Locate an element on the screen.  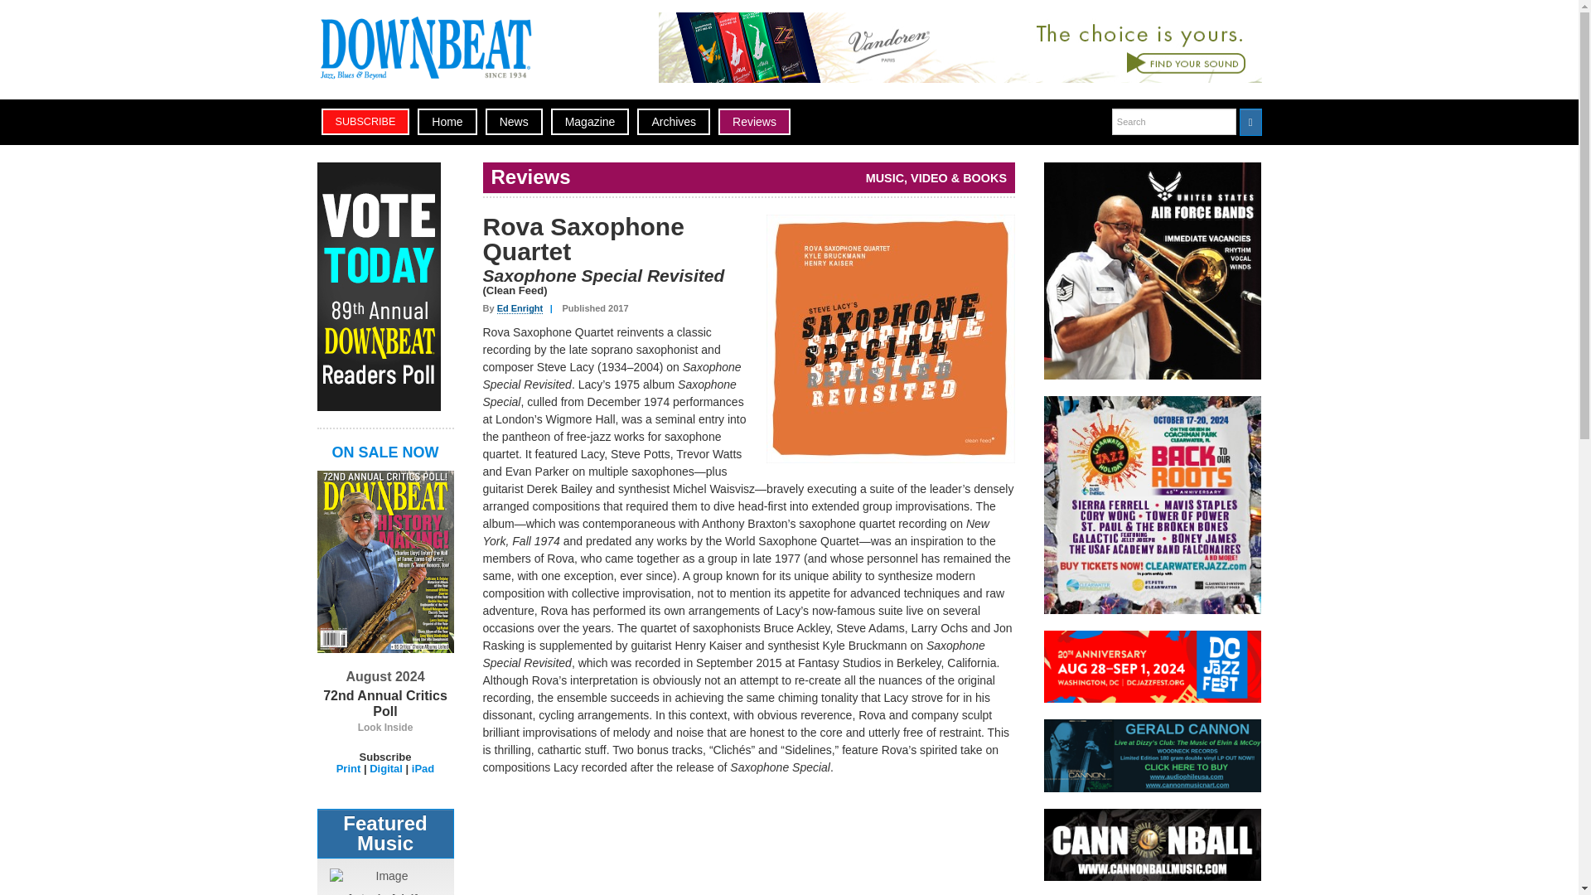
News is located at coordinates (514, 121).